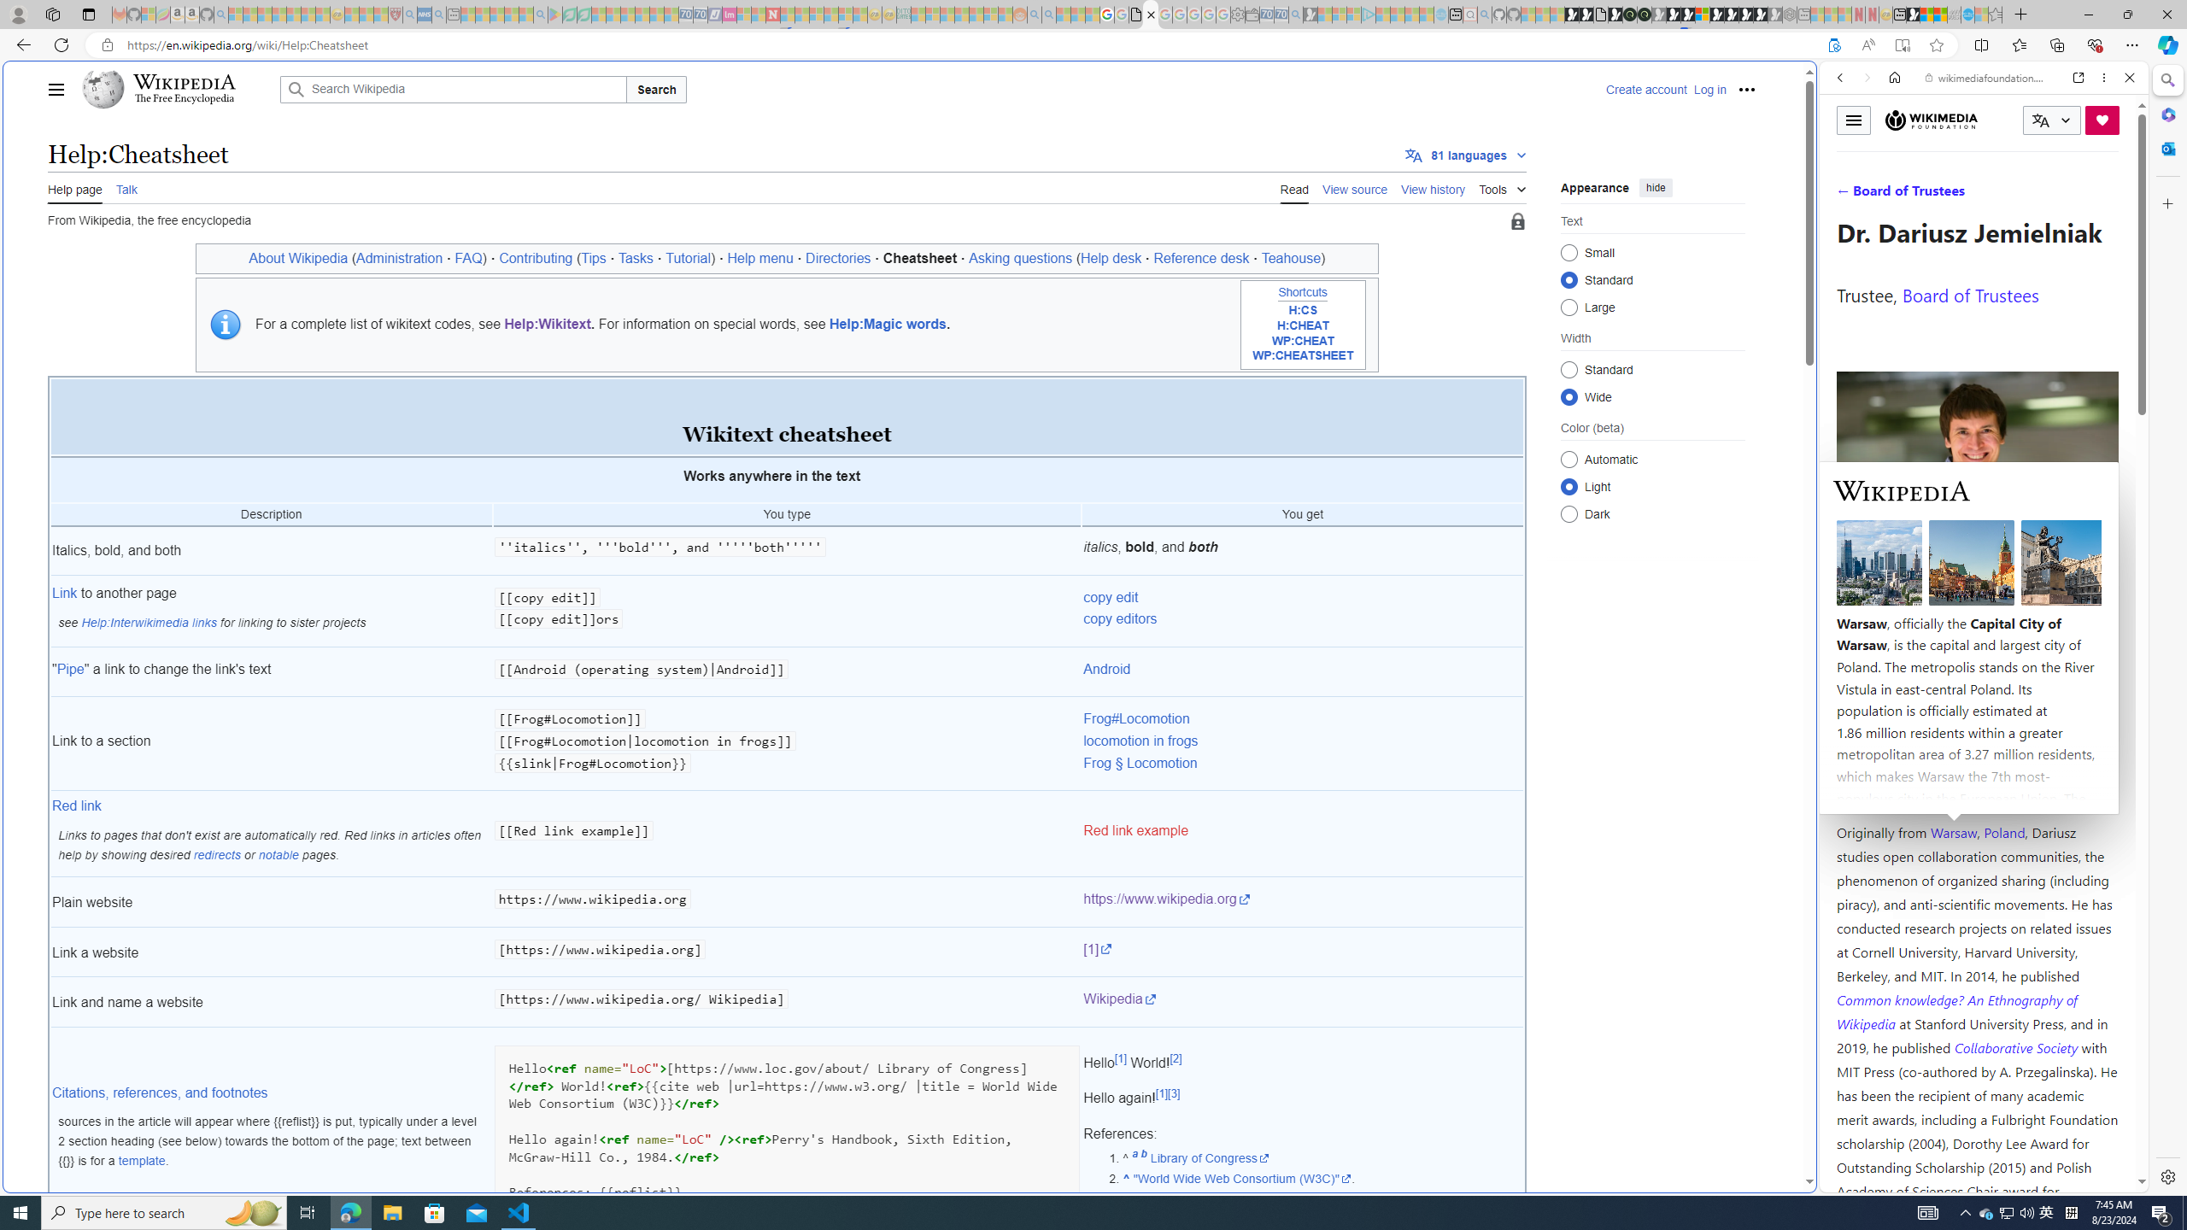 The image size is (2187, 1230). I want to click on Help page, so click(75, 187).